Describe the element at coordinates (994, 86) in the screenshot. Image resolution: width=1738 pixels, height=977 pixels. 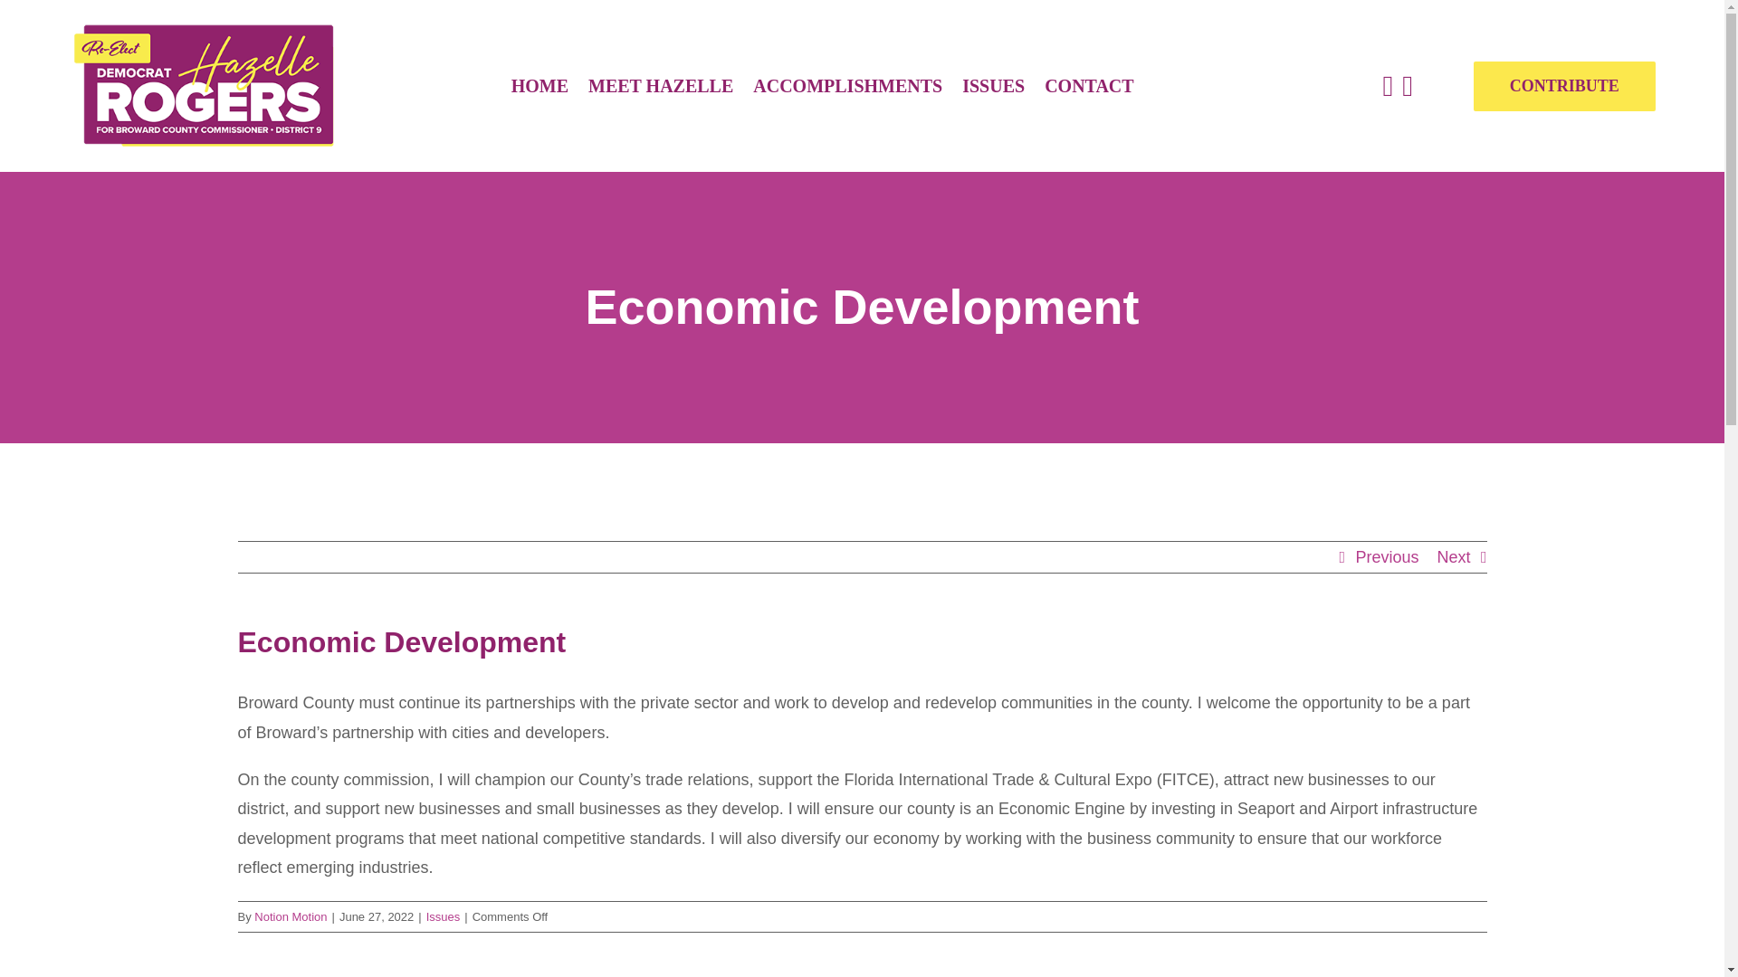
I see `ISSUES` at that location.